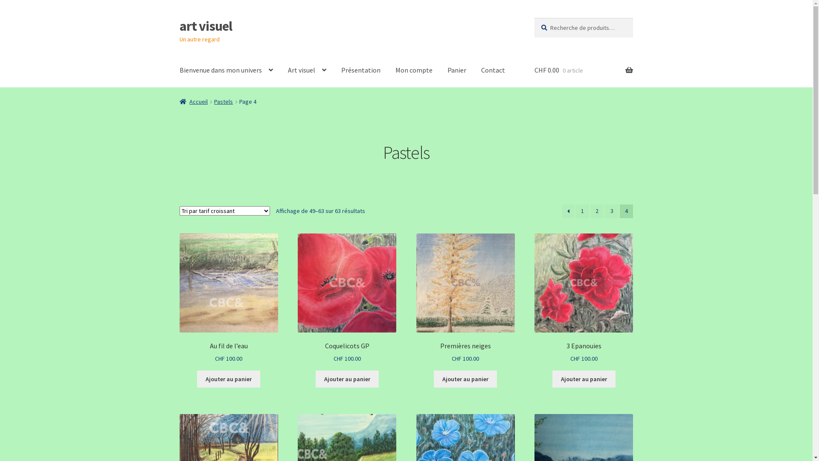  What do you see at coordinates (347, 299) in the screenshot?
I see `Coquelicots GP
CHF 100.00` at bounding box center [347, 299].